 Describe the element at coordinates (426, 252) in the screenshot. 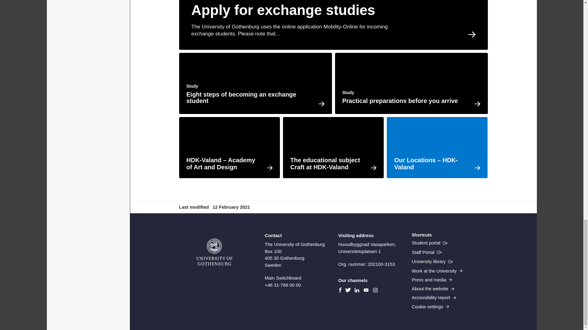

I see `External link` at that location.